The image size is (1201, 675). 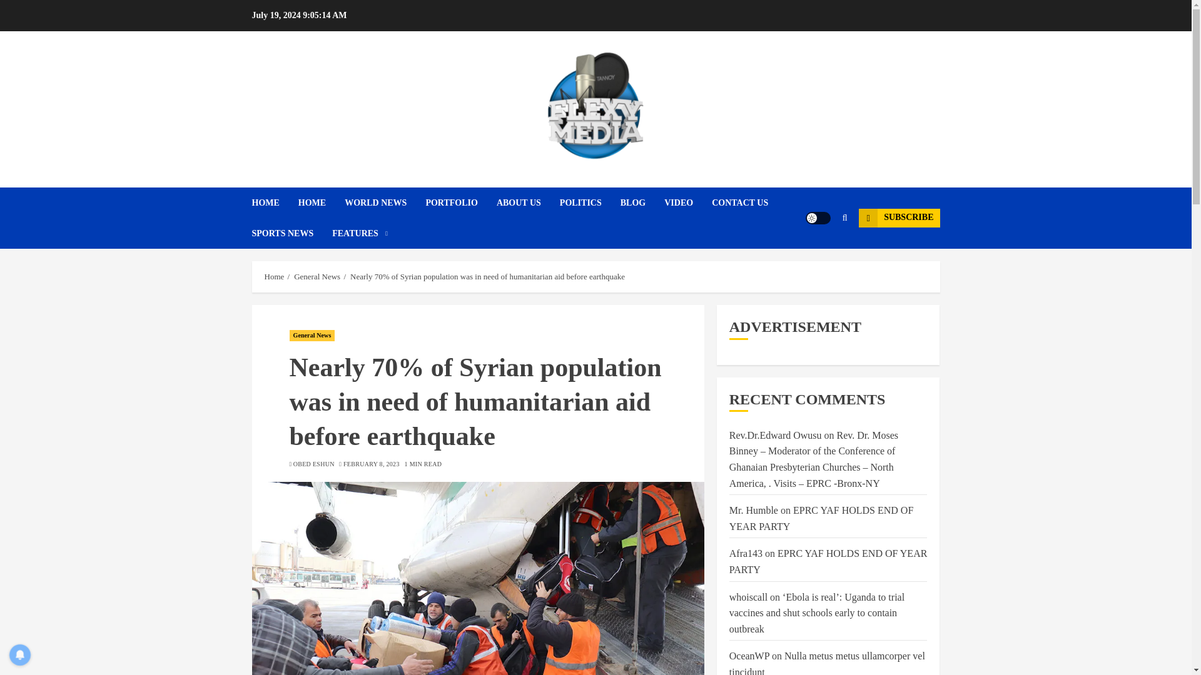 I want to click on BLOG, so click(x=642, y=202).